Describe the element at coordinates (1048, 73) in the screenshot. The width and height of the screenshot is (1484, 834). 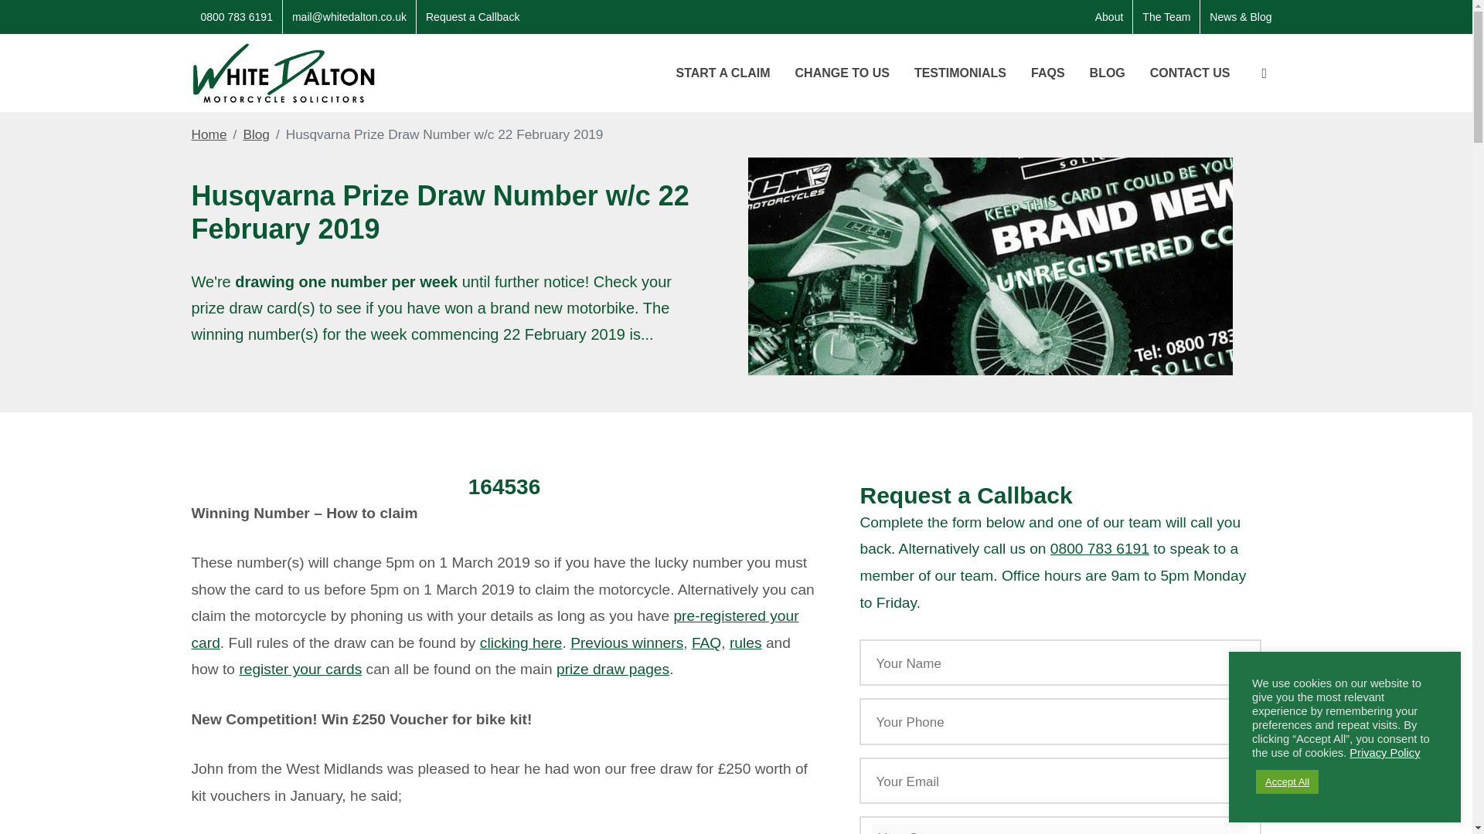
I see `FAQs` at that location.